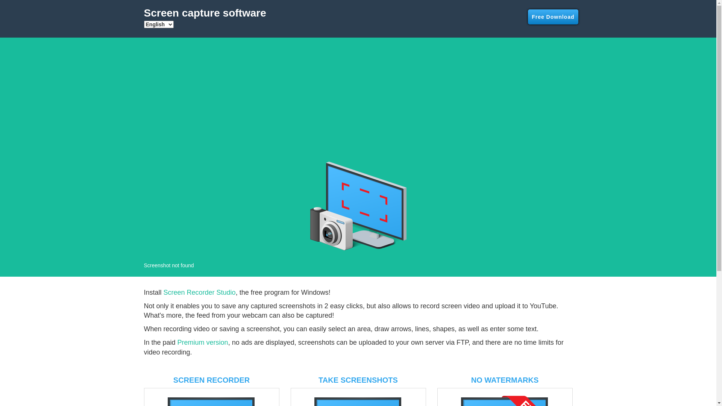  I want to click on Screen capture software, so click(205, 15).